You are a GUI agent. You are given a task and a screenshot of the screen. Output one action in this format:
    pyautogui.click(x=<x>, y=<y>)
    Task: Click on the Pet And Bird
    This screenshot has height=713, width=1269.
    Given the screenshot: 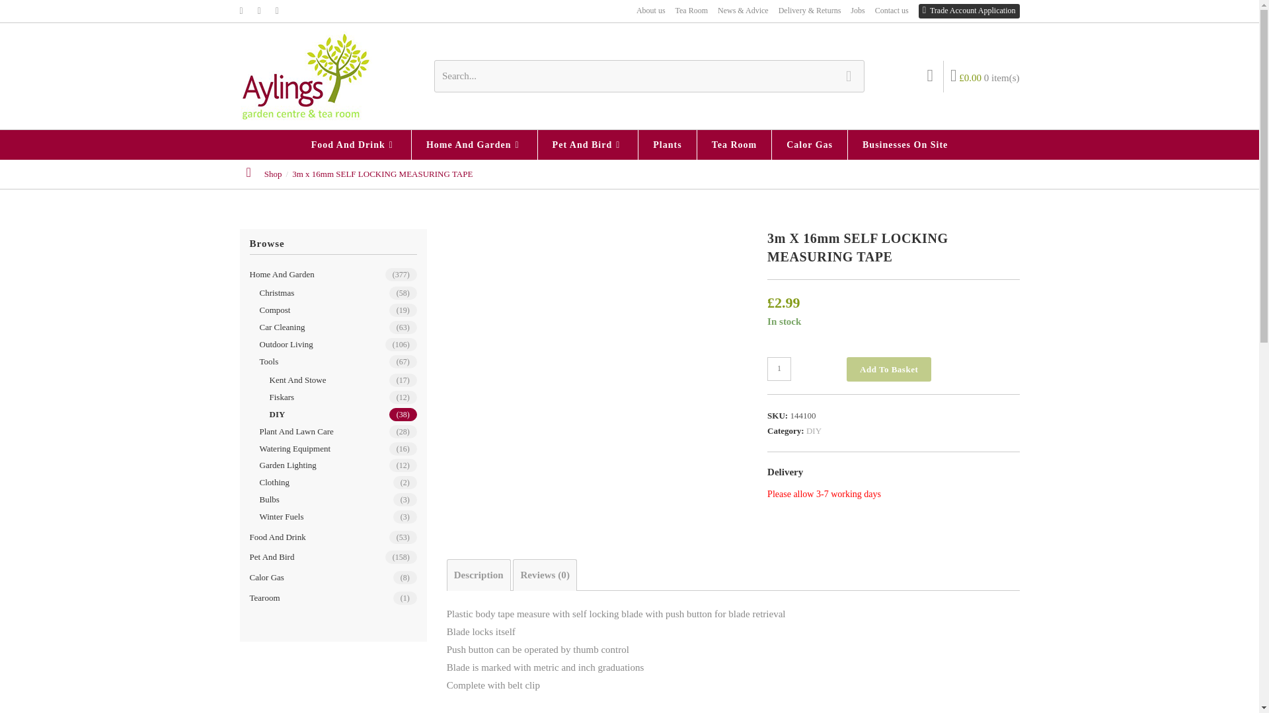 What is the action you would take?
    pyautogui.click(x=588, y=144)
    